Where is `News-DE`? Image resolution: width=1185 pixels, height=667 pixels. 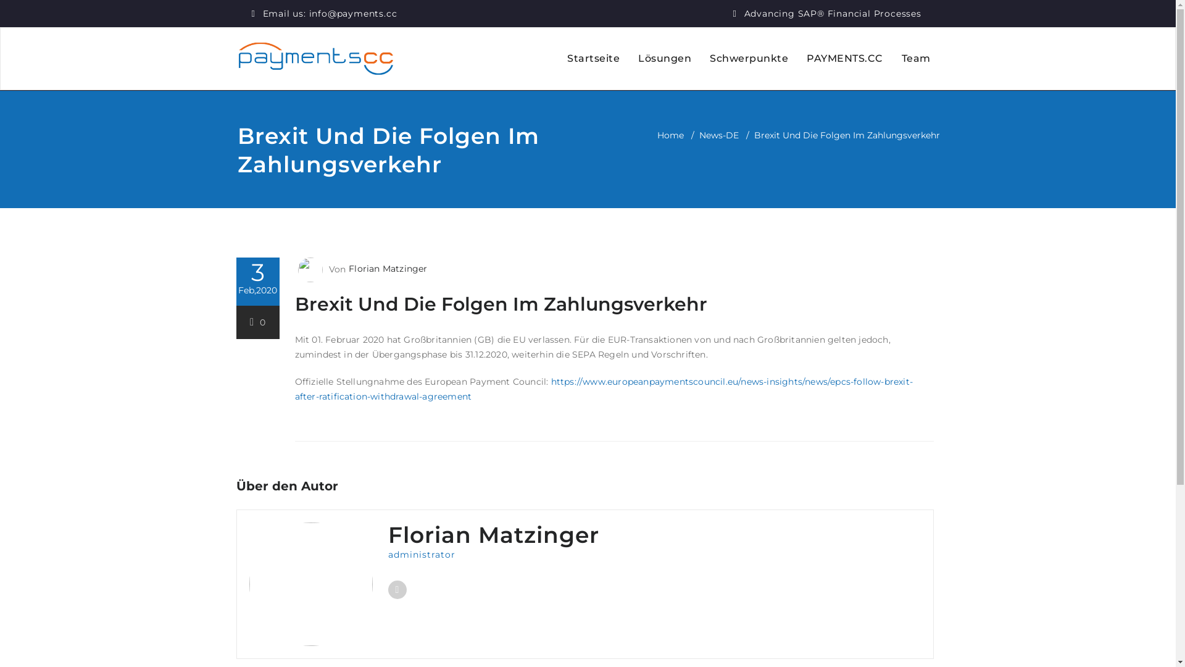 News-DE is located at coordinates (718, 135).